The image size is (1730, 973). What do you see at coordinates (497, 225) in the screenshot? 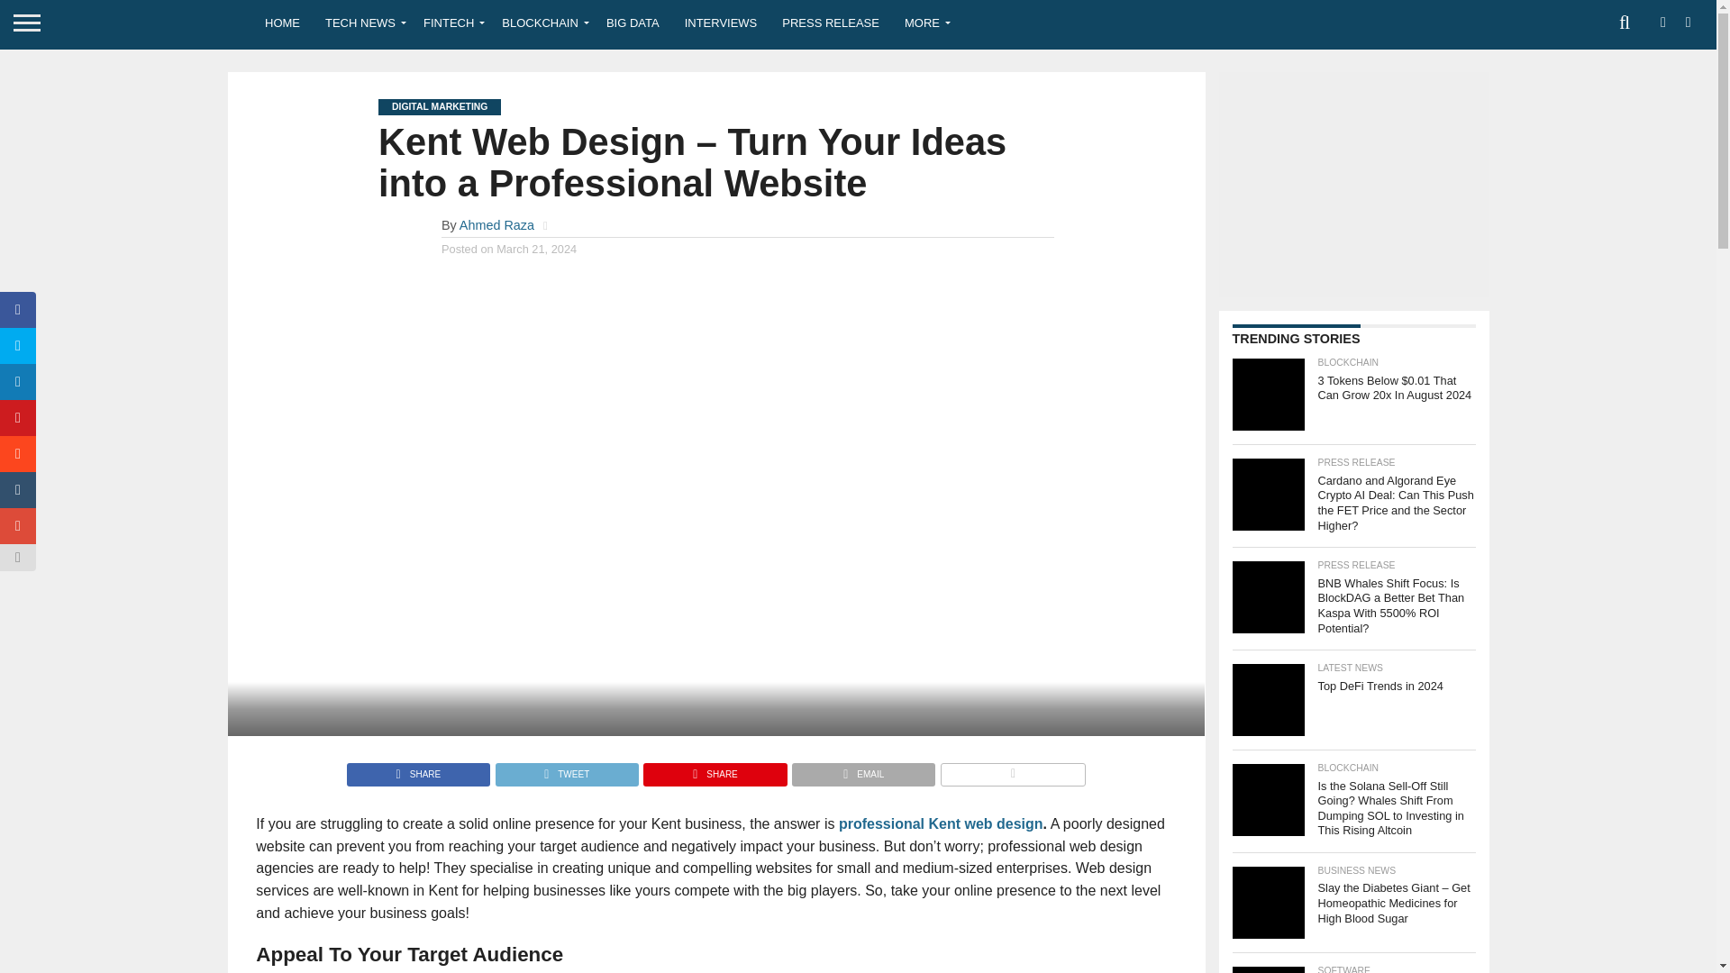
I see `Posts by Ahmed Raza` at bounding box center [497, 225].